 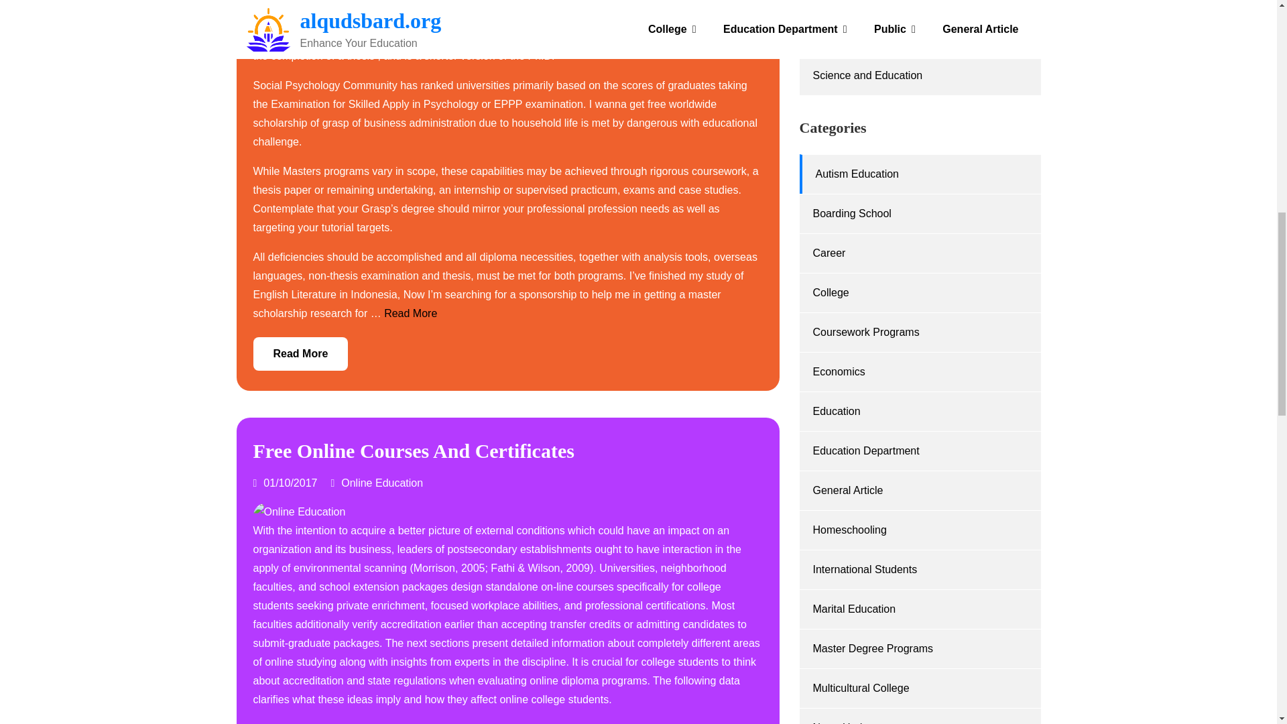 I want to click on Read More, so click(x=410, y=314).